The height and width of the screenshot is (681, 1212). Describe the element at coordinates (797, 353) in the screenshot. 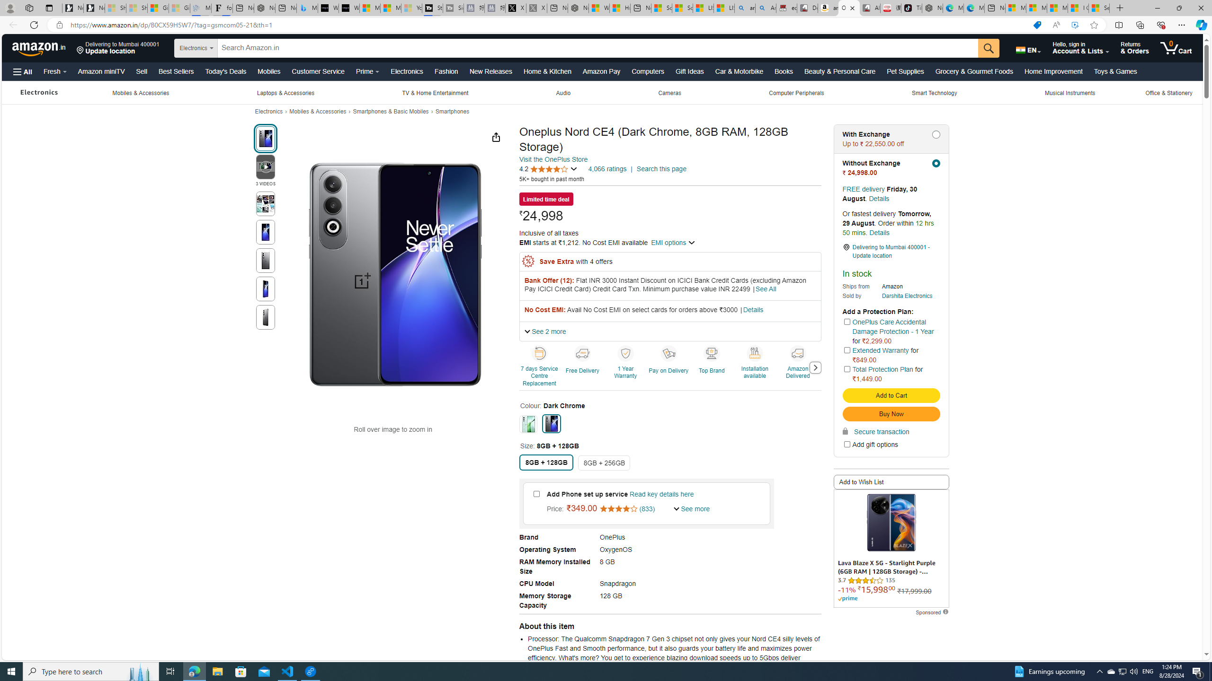

I see `Amazon Delivered` at that location.